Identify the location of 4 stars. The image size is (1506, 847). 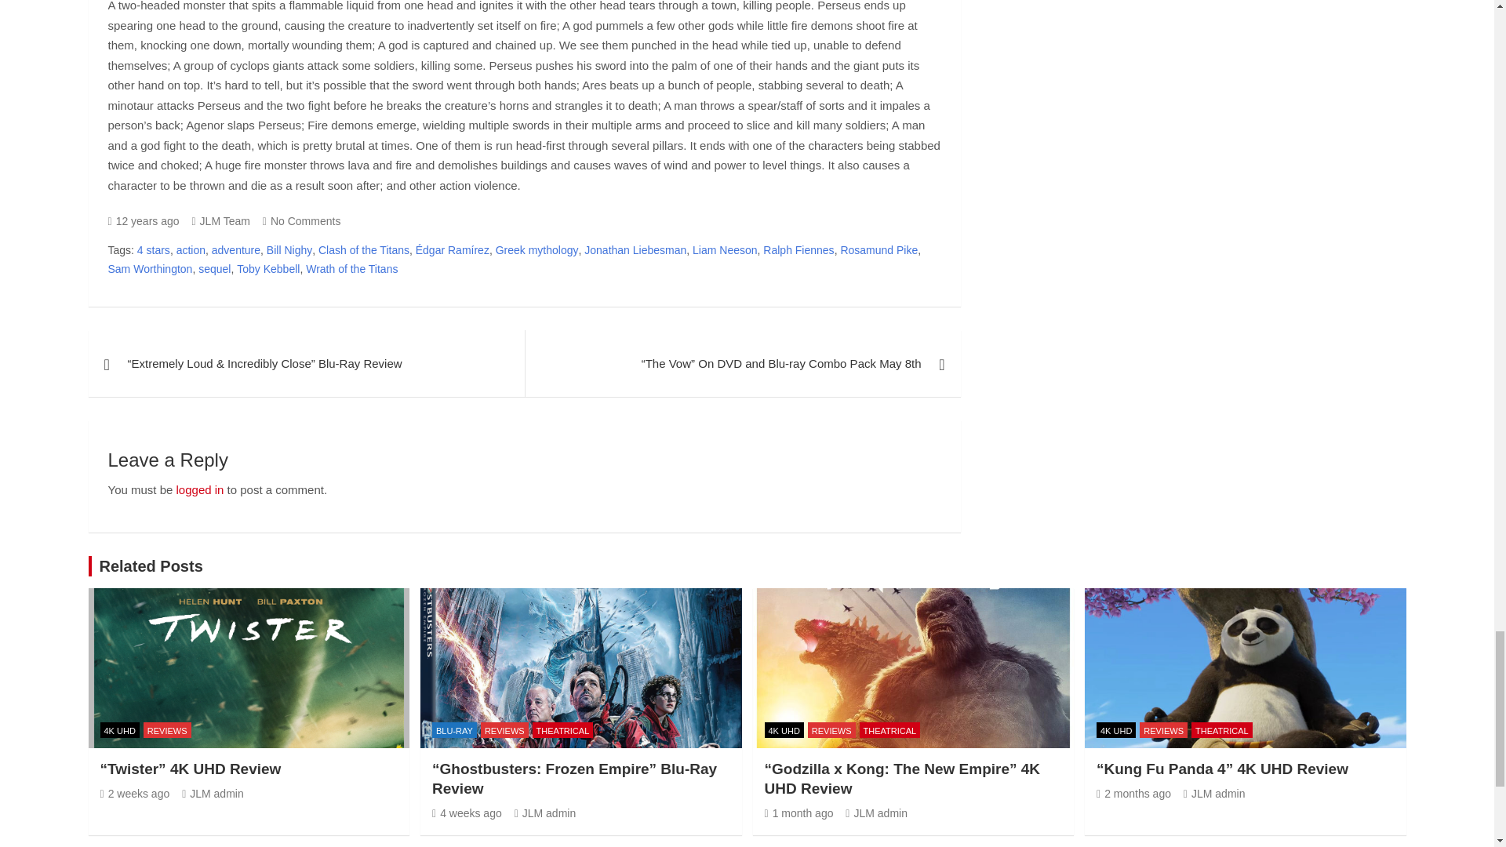
(153, 250).